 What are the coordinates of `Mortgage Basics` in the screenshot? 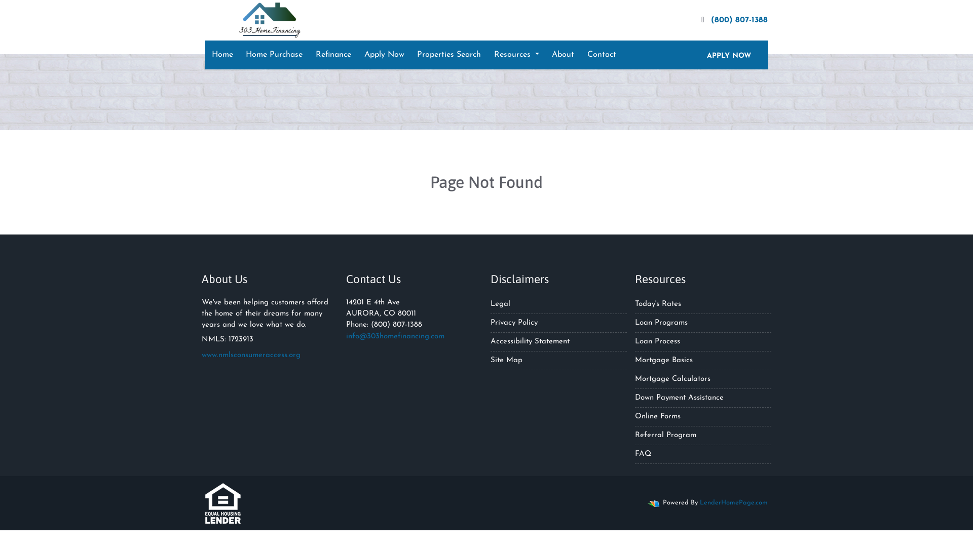 It's located at (664, 361).